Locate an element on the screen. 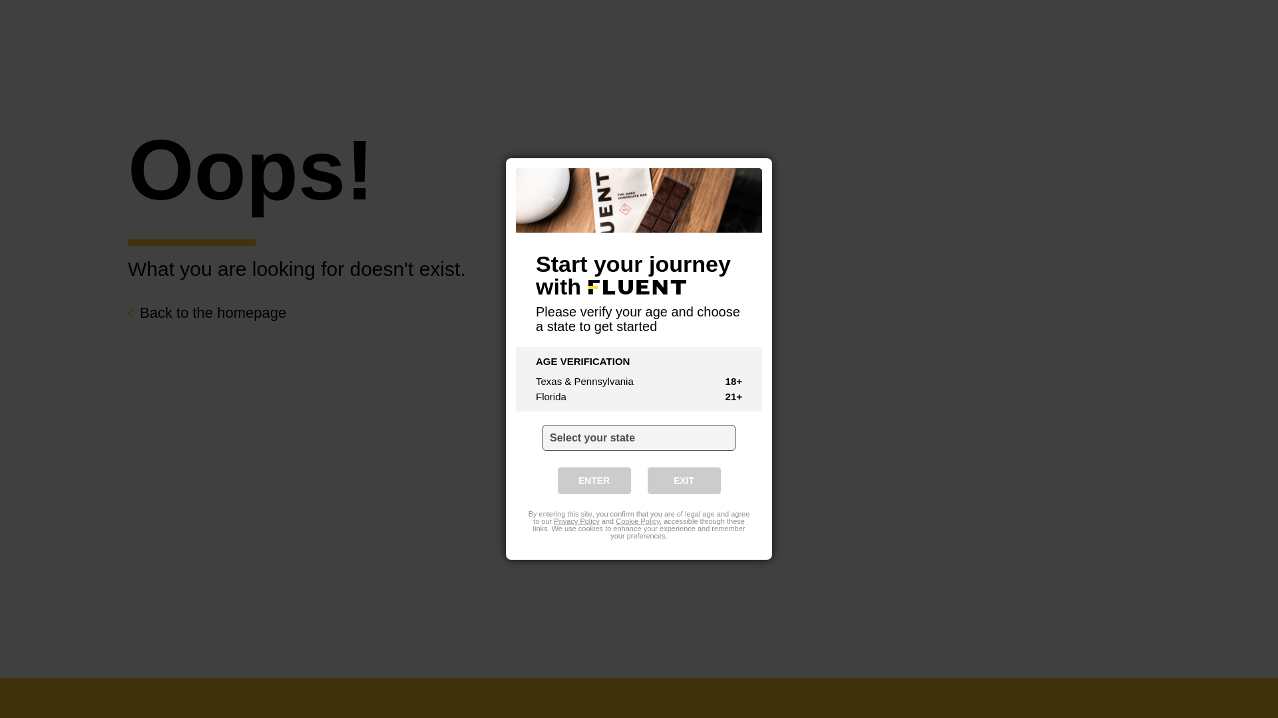 This screenshot has width=1278, height=718. Cookie Policy is located at coordinates (638, 421).